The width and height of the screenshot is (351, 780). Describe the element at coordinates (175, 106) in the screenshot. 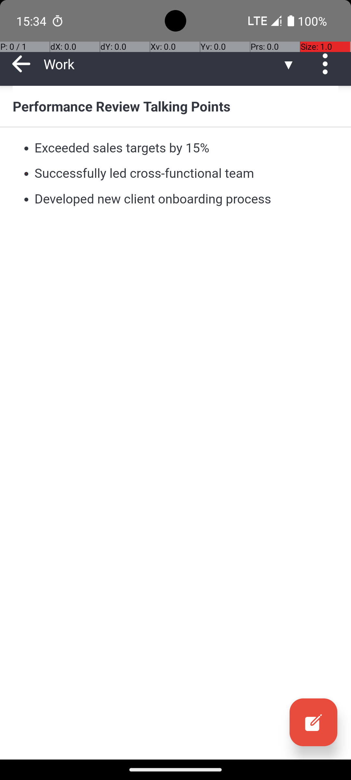

I see `Performance Review Talking Points` at that location.